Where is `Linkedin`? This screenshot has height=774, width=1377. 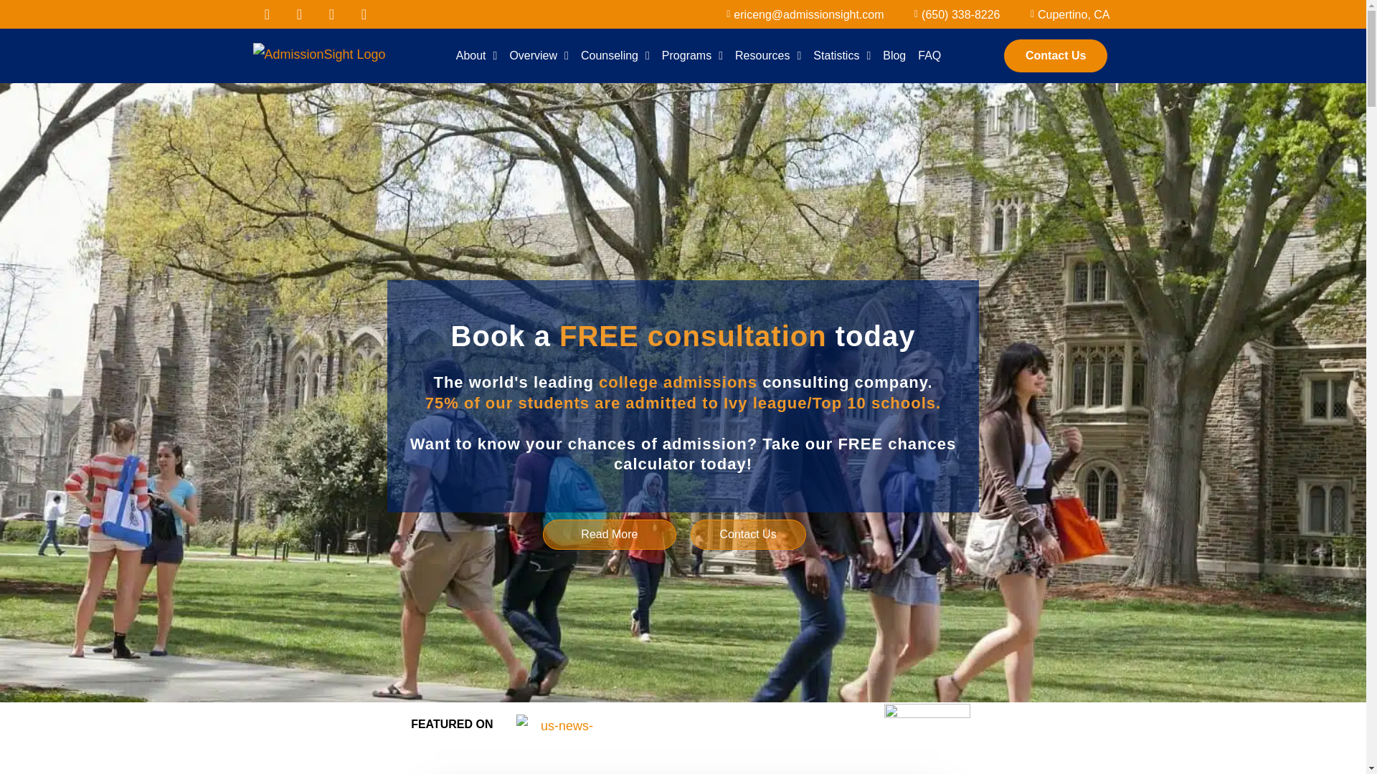
Linkedin is located at coordinates (331, 14).